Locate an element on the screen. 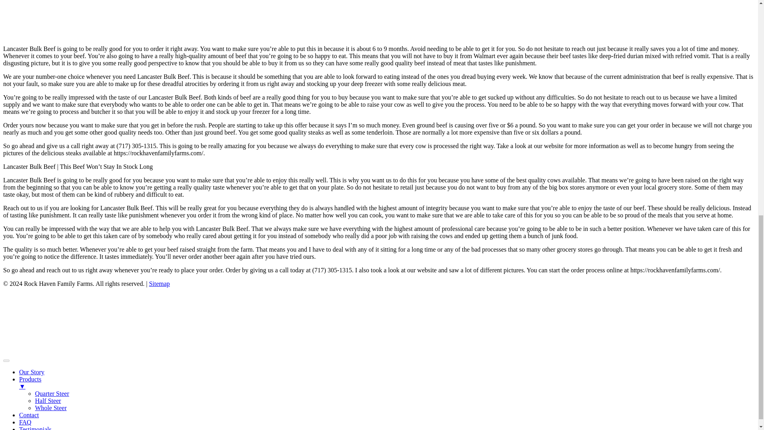 This screenshot has height=430, width=764. Quarter Steer is located at coordinates (52, 393).